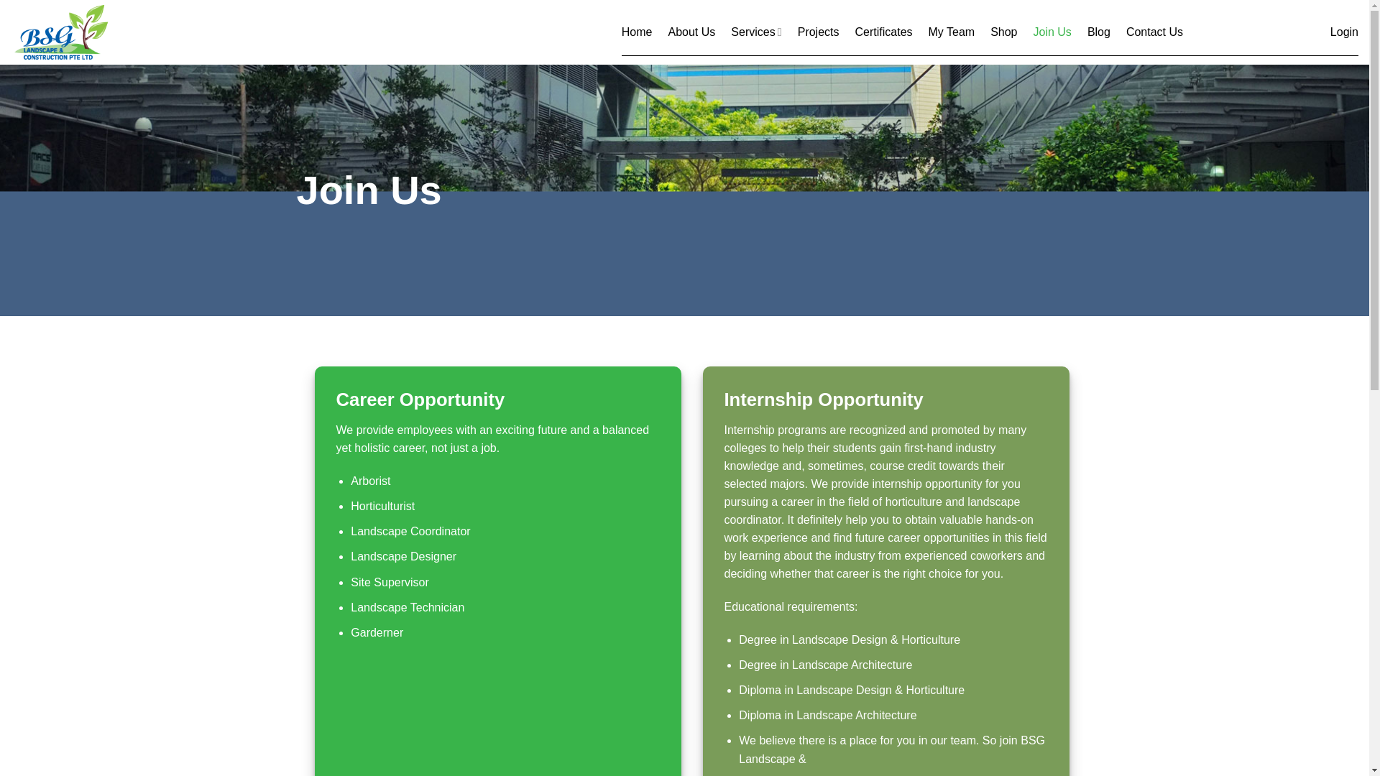  What do you see at coordinates (756, 32) in the screenshot?
I see `Services` at bounding box center [756, 32].